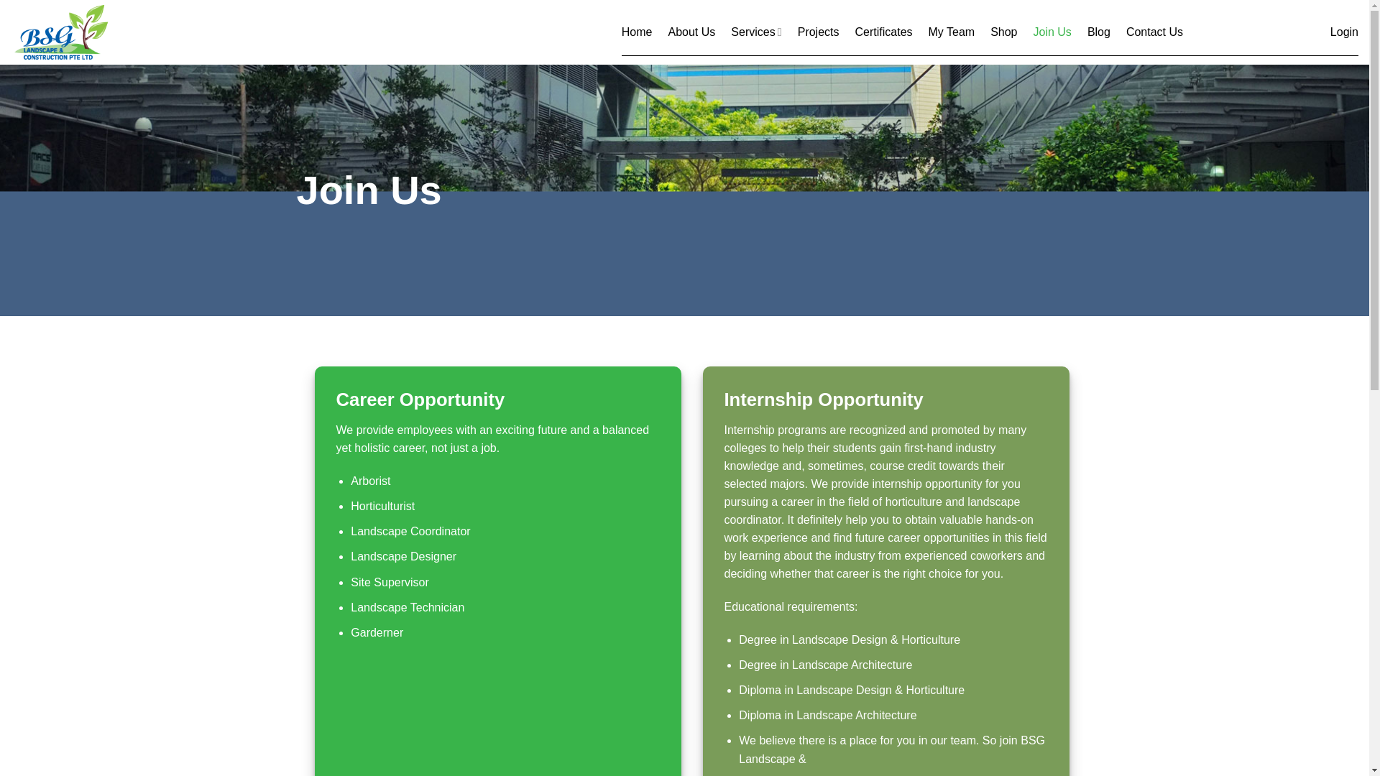  What do you see at coordinates (756, 32) in the screenshot?
I see `Services` at bounding box center [756, 32].